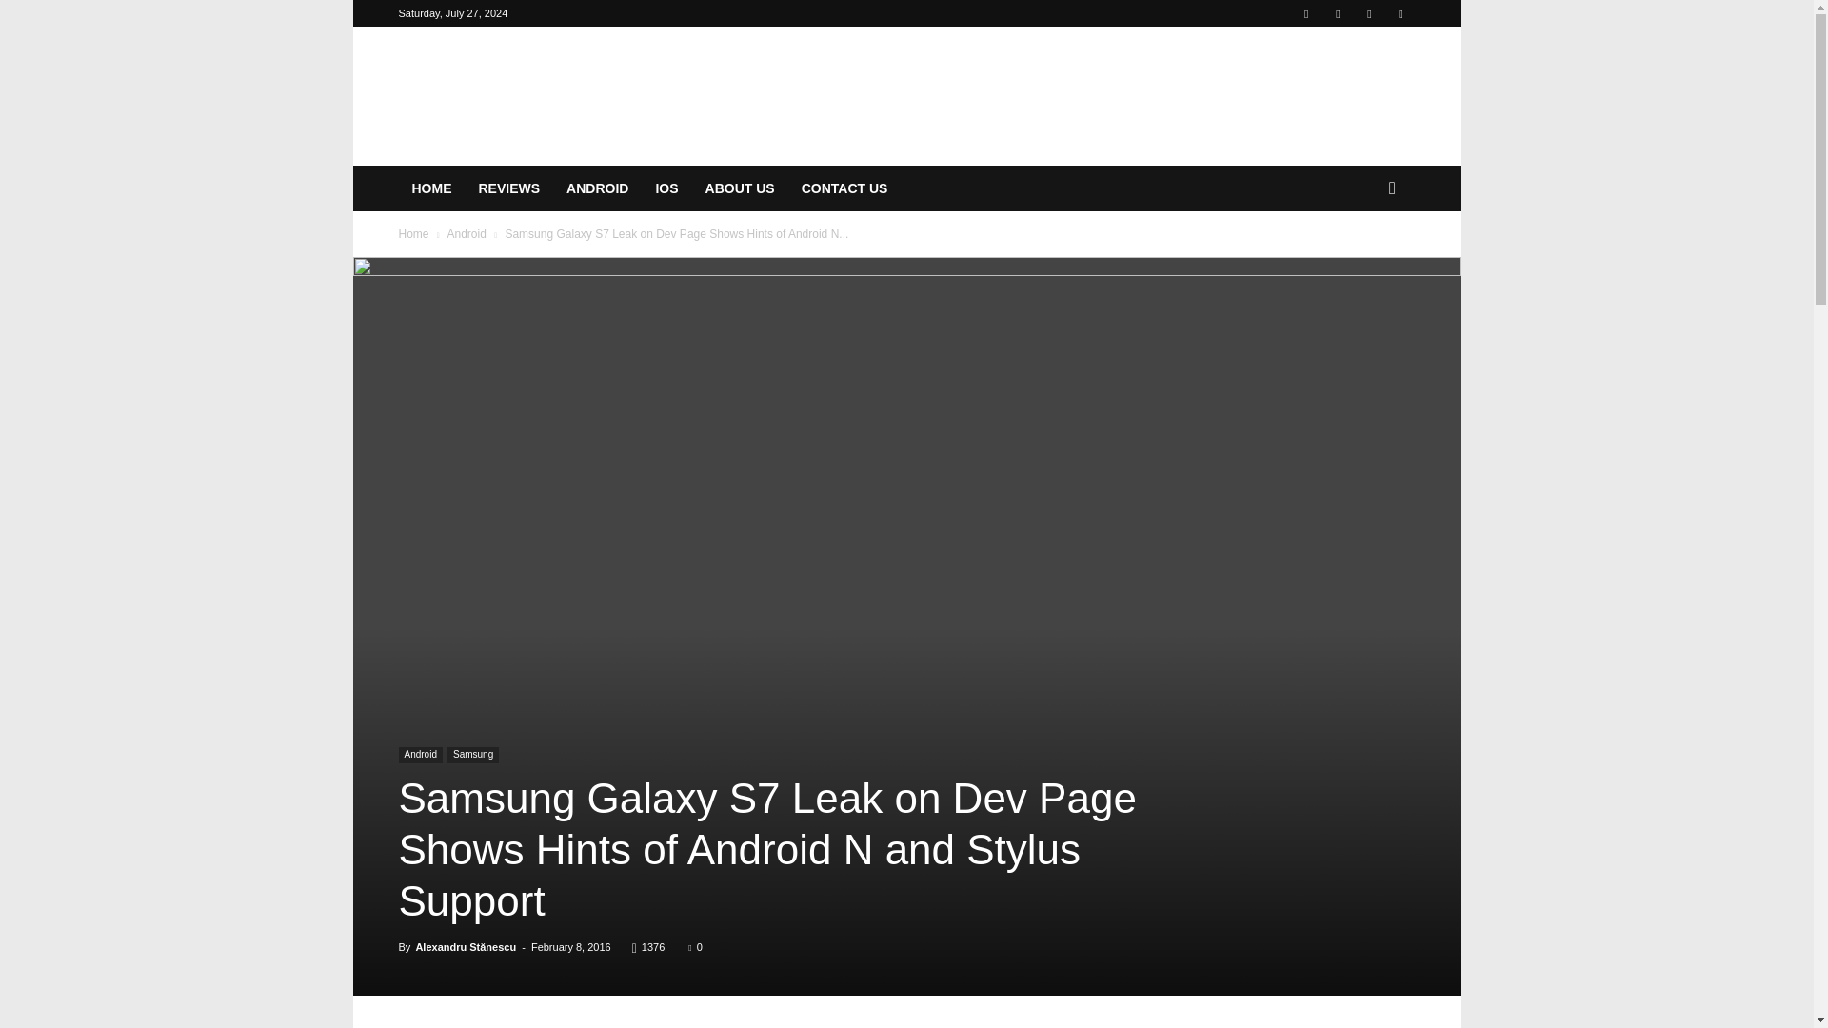 This screenshot has height=1028, width=1828. Describe the element at coordinates (1400, 13) in the screenshot. I see `Youtube` at that location.